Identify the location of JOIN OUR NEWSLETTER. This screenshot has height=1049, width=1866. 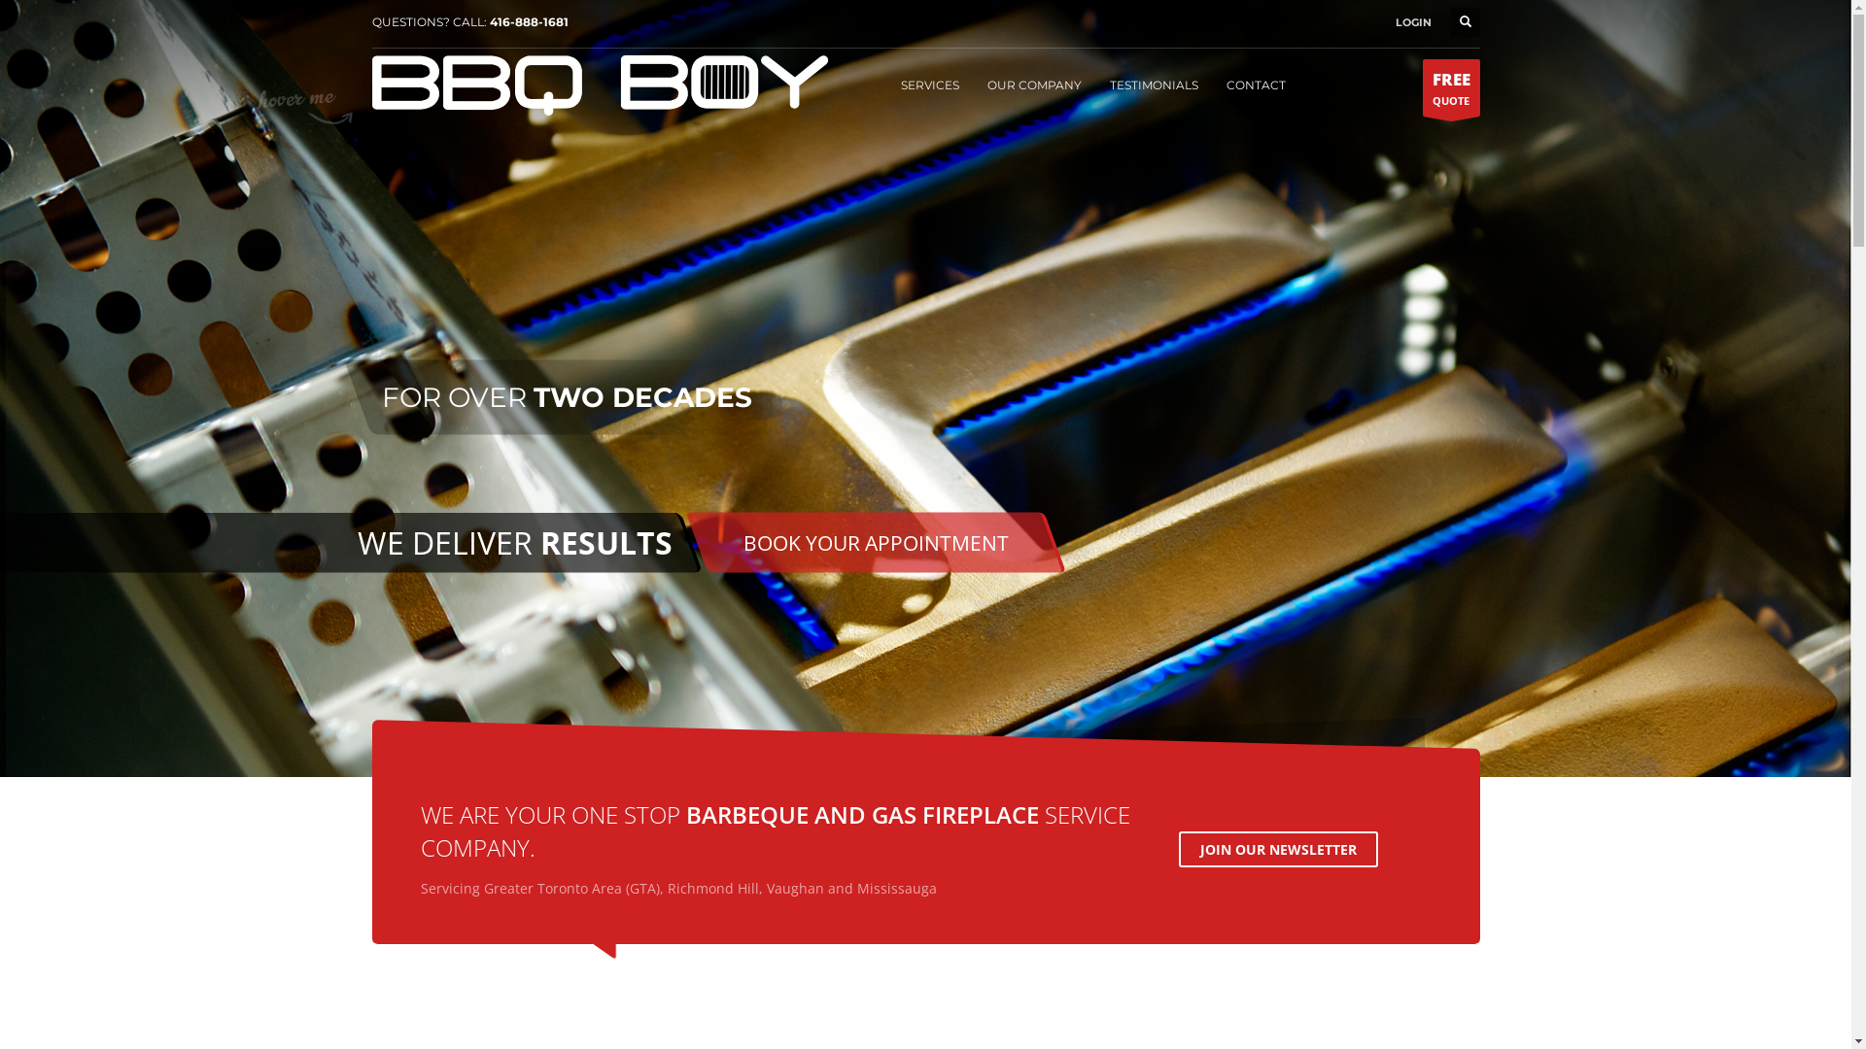
(1277, 849).